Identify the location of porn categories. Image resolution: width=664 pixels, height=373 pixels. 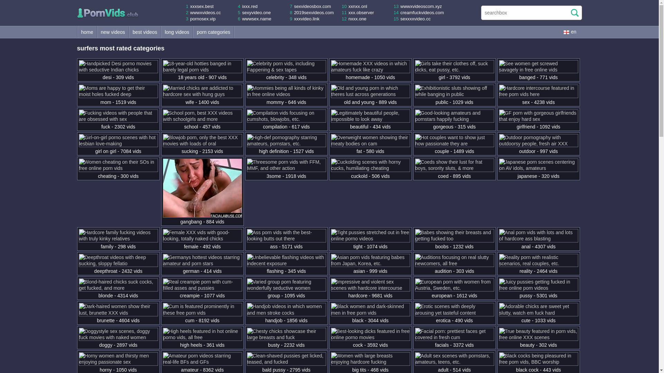
(214, 32).